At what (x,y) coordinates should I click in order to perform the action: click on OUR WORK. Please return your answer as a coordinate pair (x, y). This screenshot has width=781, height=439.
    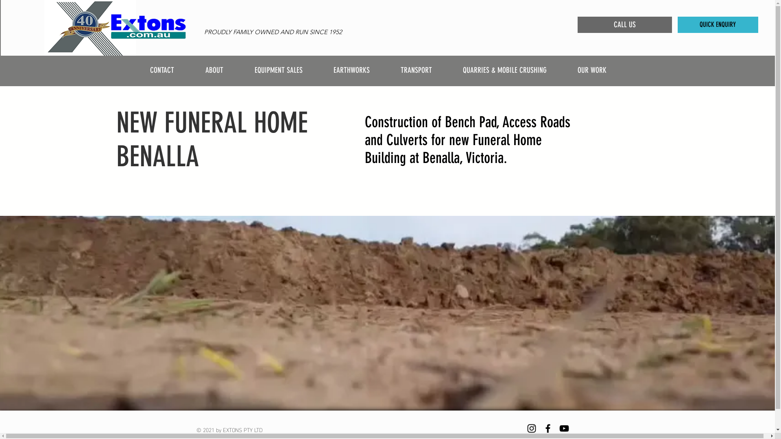
    Looking at the image, I should click on (601, 70).